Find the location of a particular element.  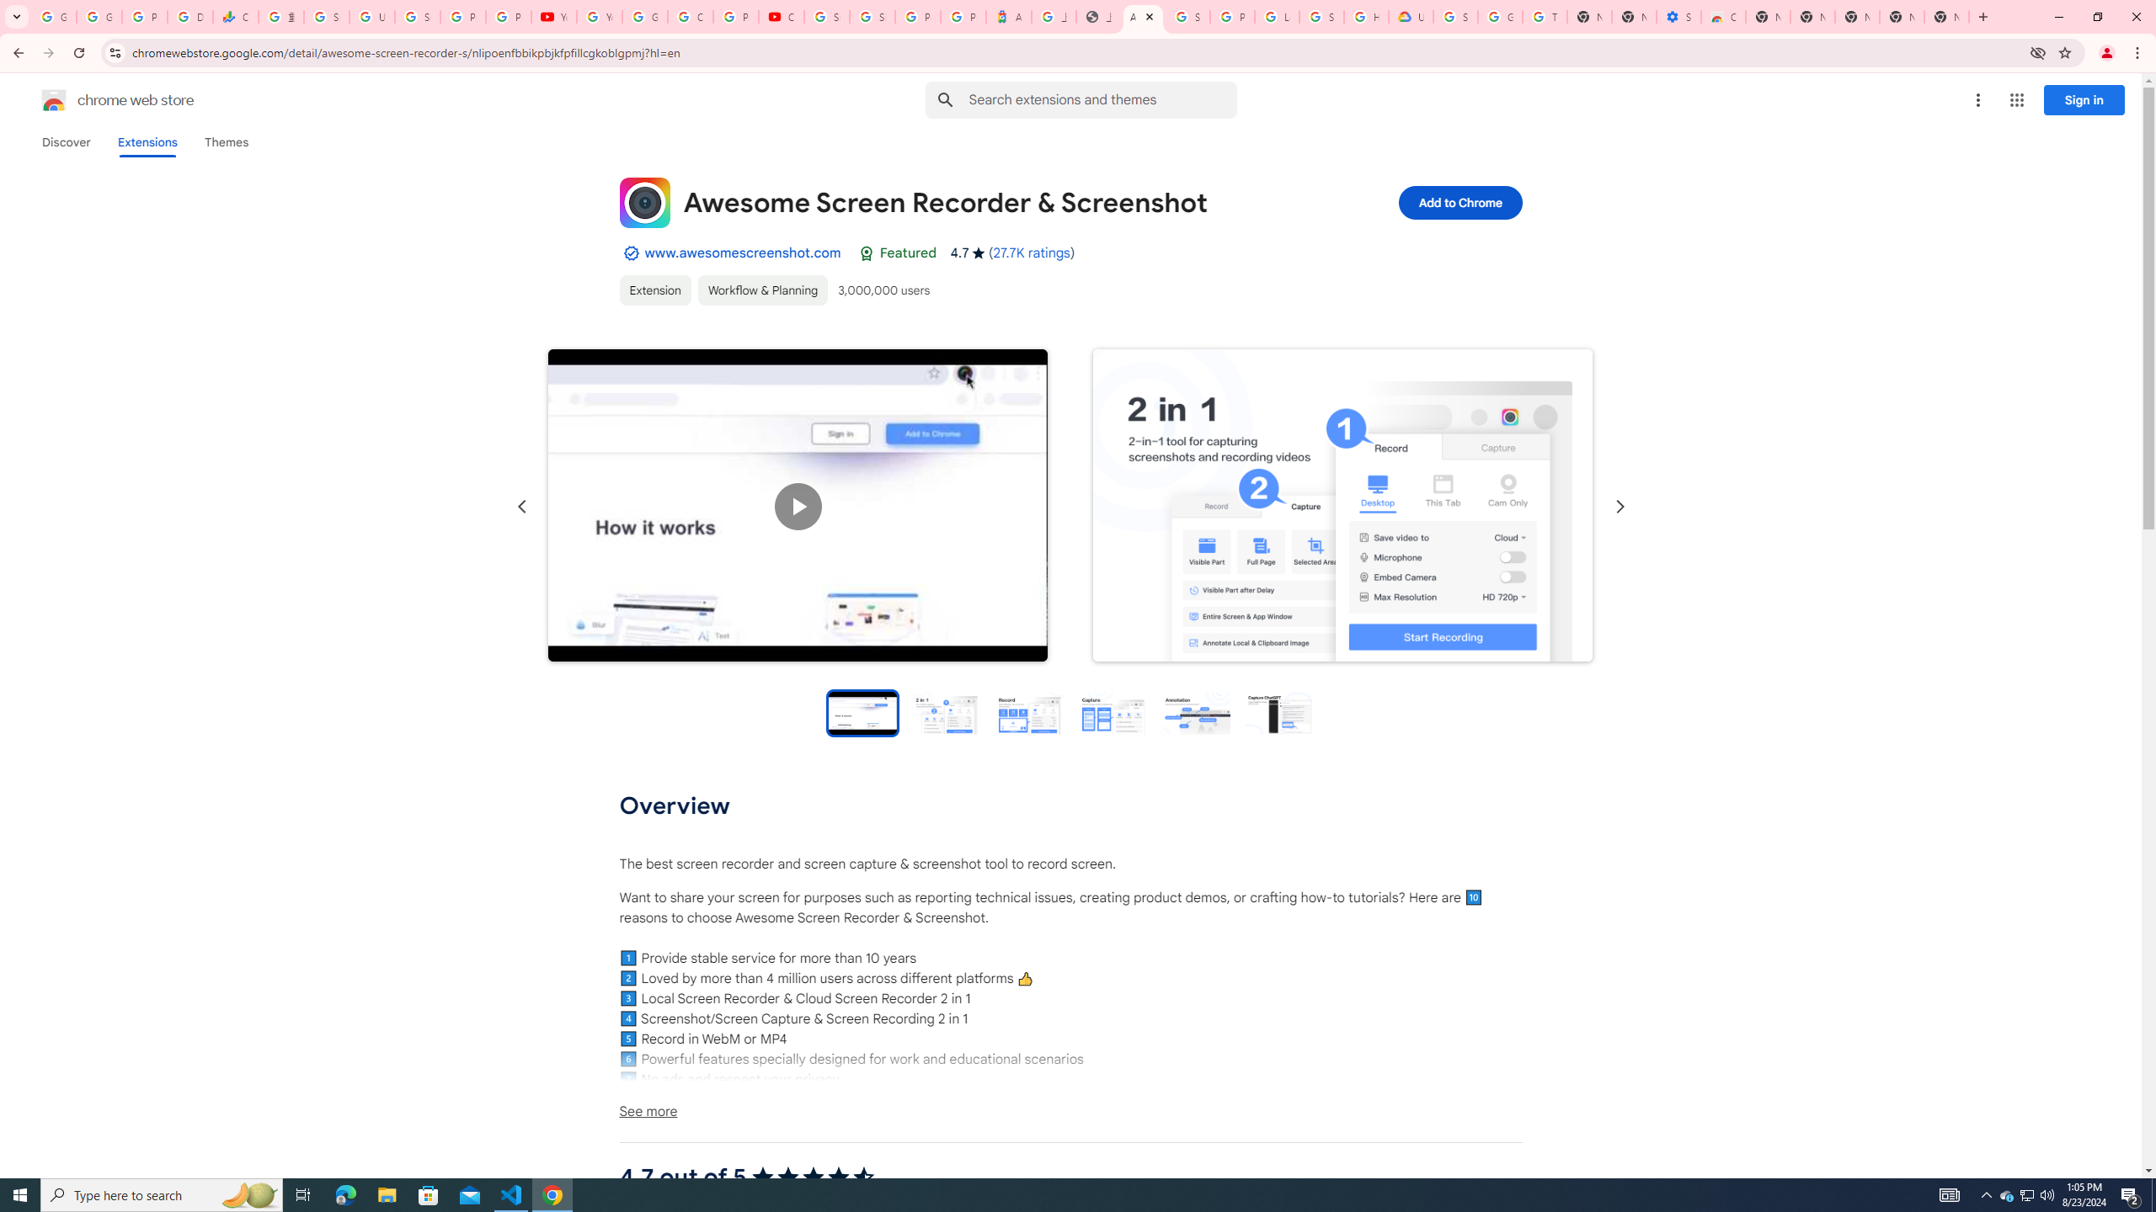

Privacy Checkup is located at coordinates (509, 17).